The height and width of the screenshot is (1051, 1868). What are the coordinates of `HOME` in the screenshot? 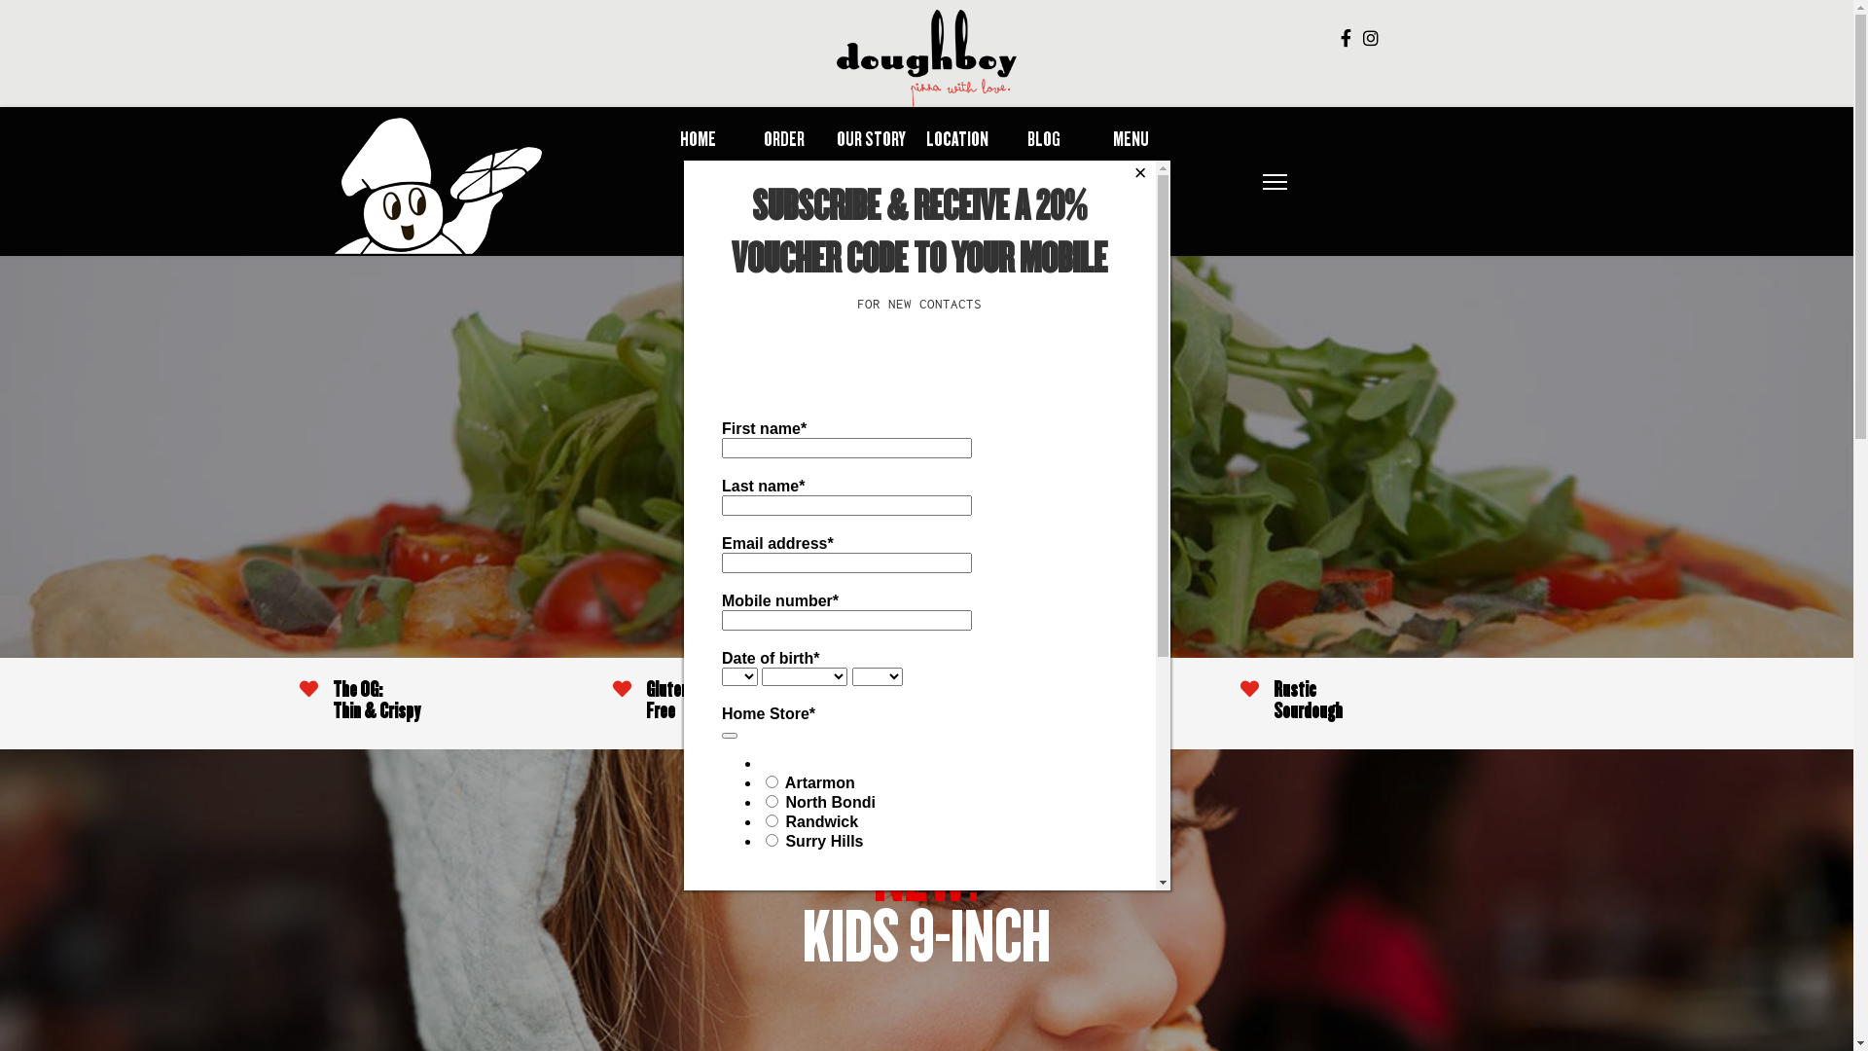 It's located at (697, 141).